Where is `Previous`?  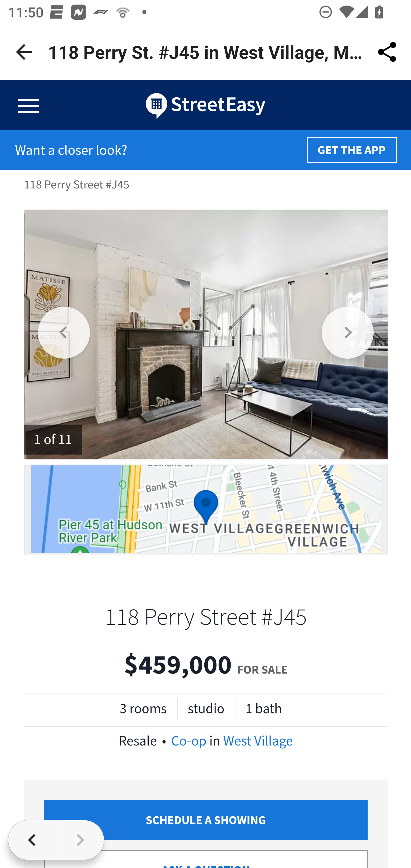 Previous is located at coordinates (65, 334).